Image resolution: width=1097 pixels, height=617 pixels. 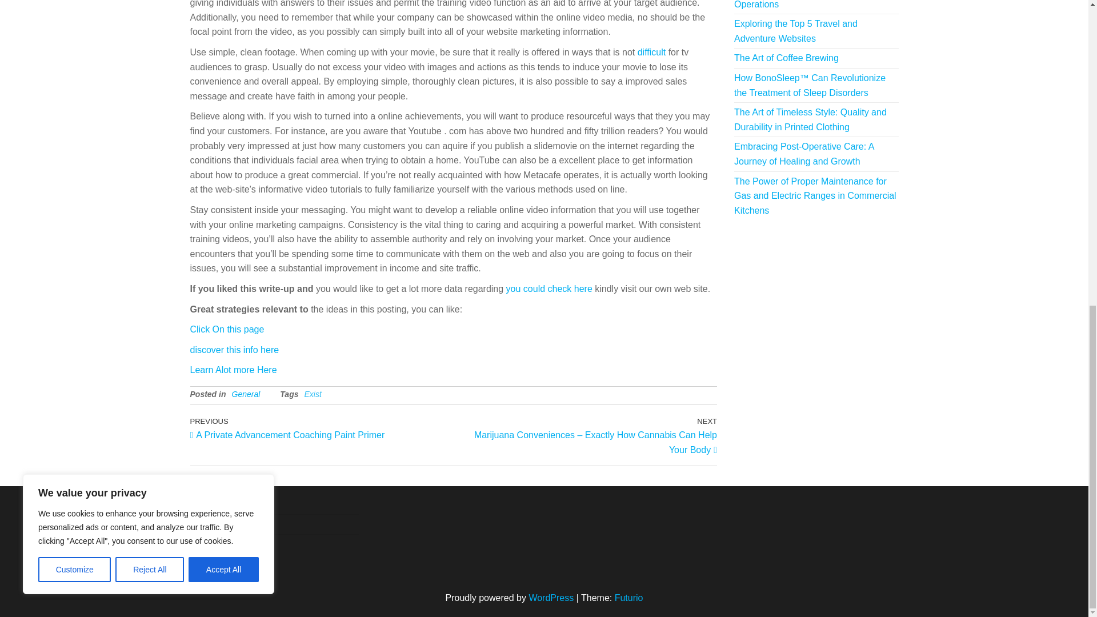 What do you see at coordinates (312, 394) in the screenshot?
I see `Exist` at bounding box center [312, 394].